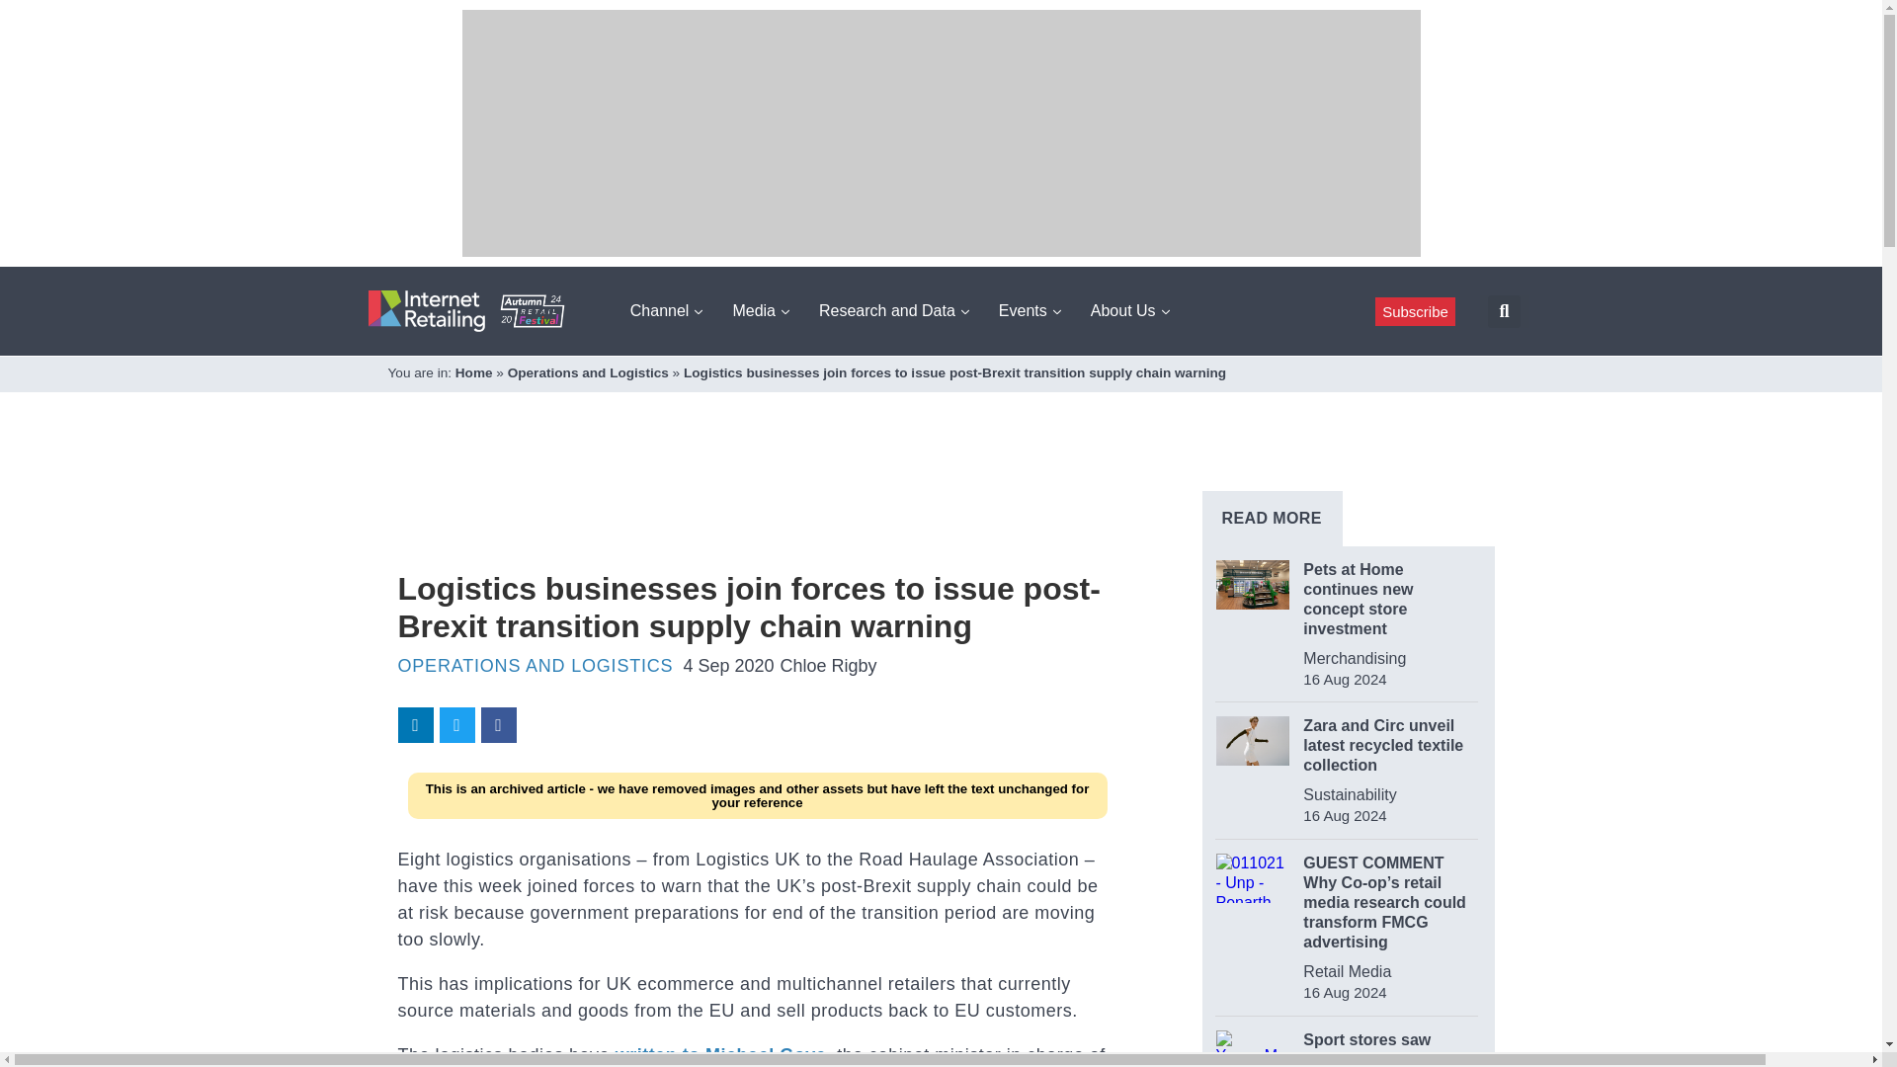 This screenshot has height=1067, width=1897. I want to click on Media, so click(761, 310).